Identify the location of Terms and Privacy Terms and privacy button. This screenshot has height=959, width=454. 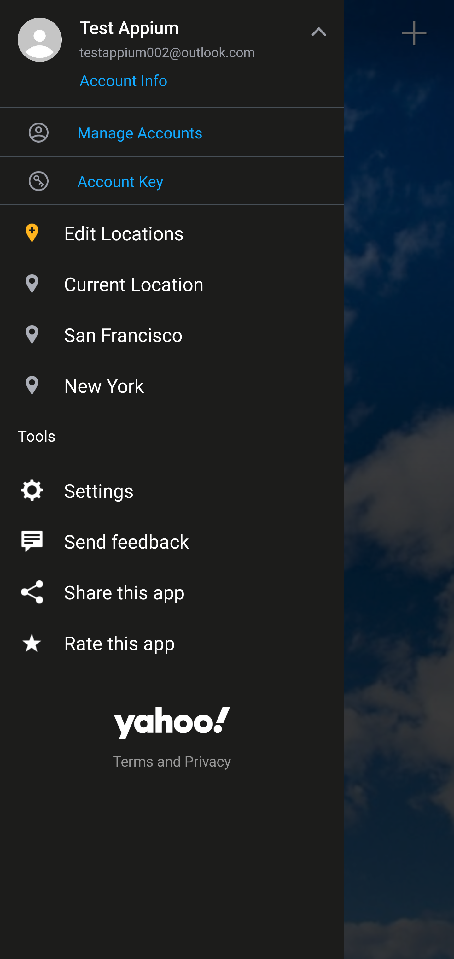
(172, 763).